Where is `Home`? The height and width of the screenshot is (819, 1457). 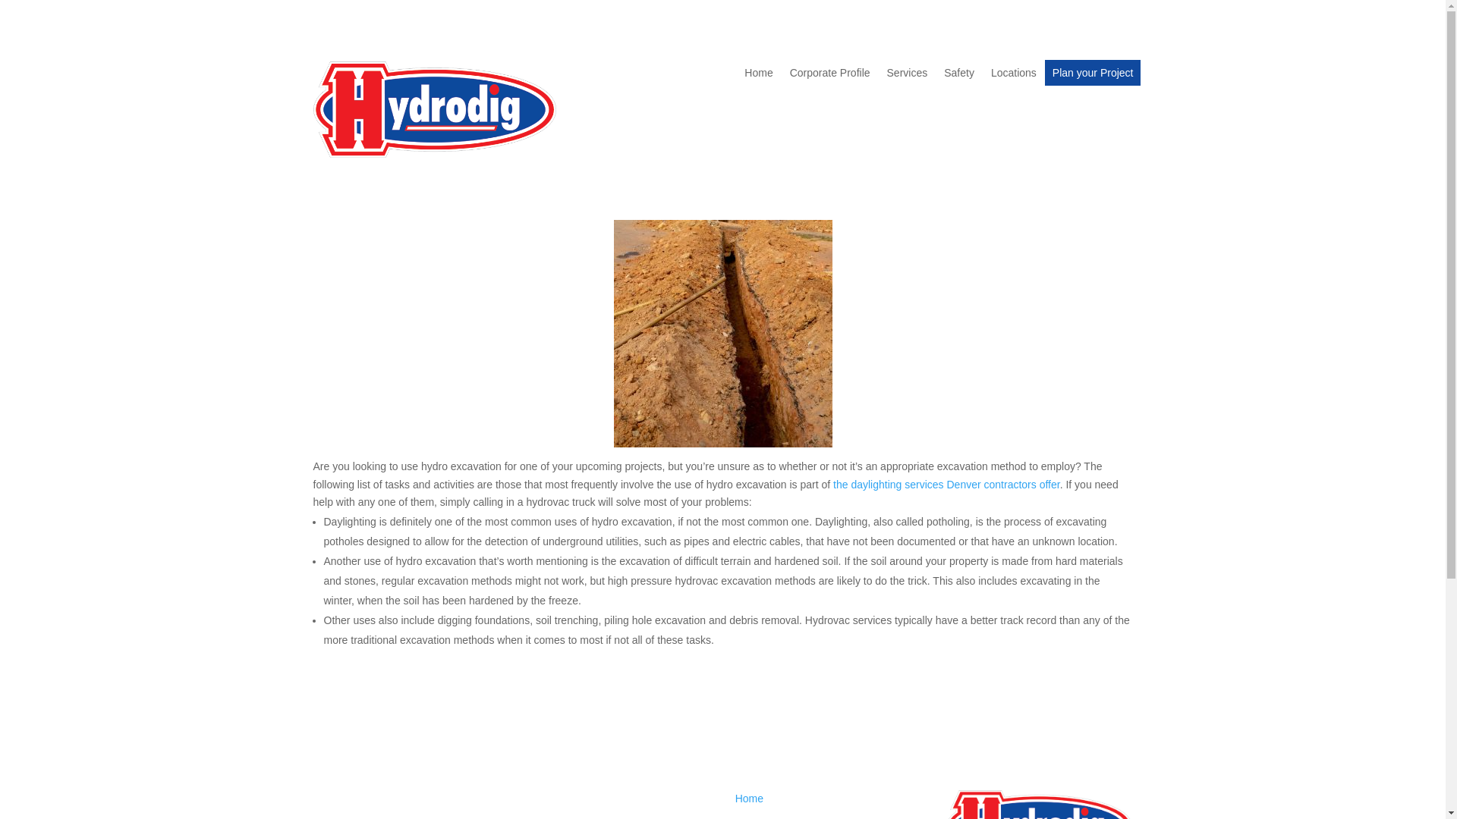 Home is located at coordinates (758, 76).